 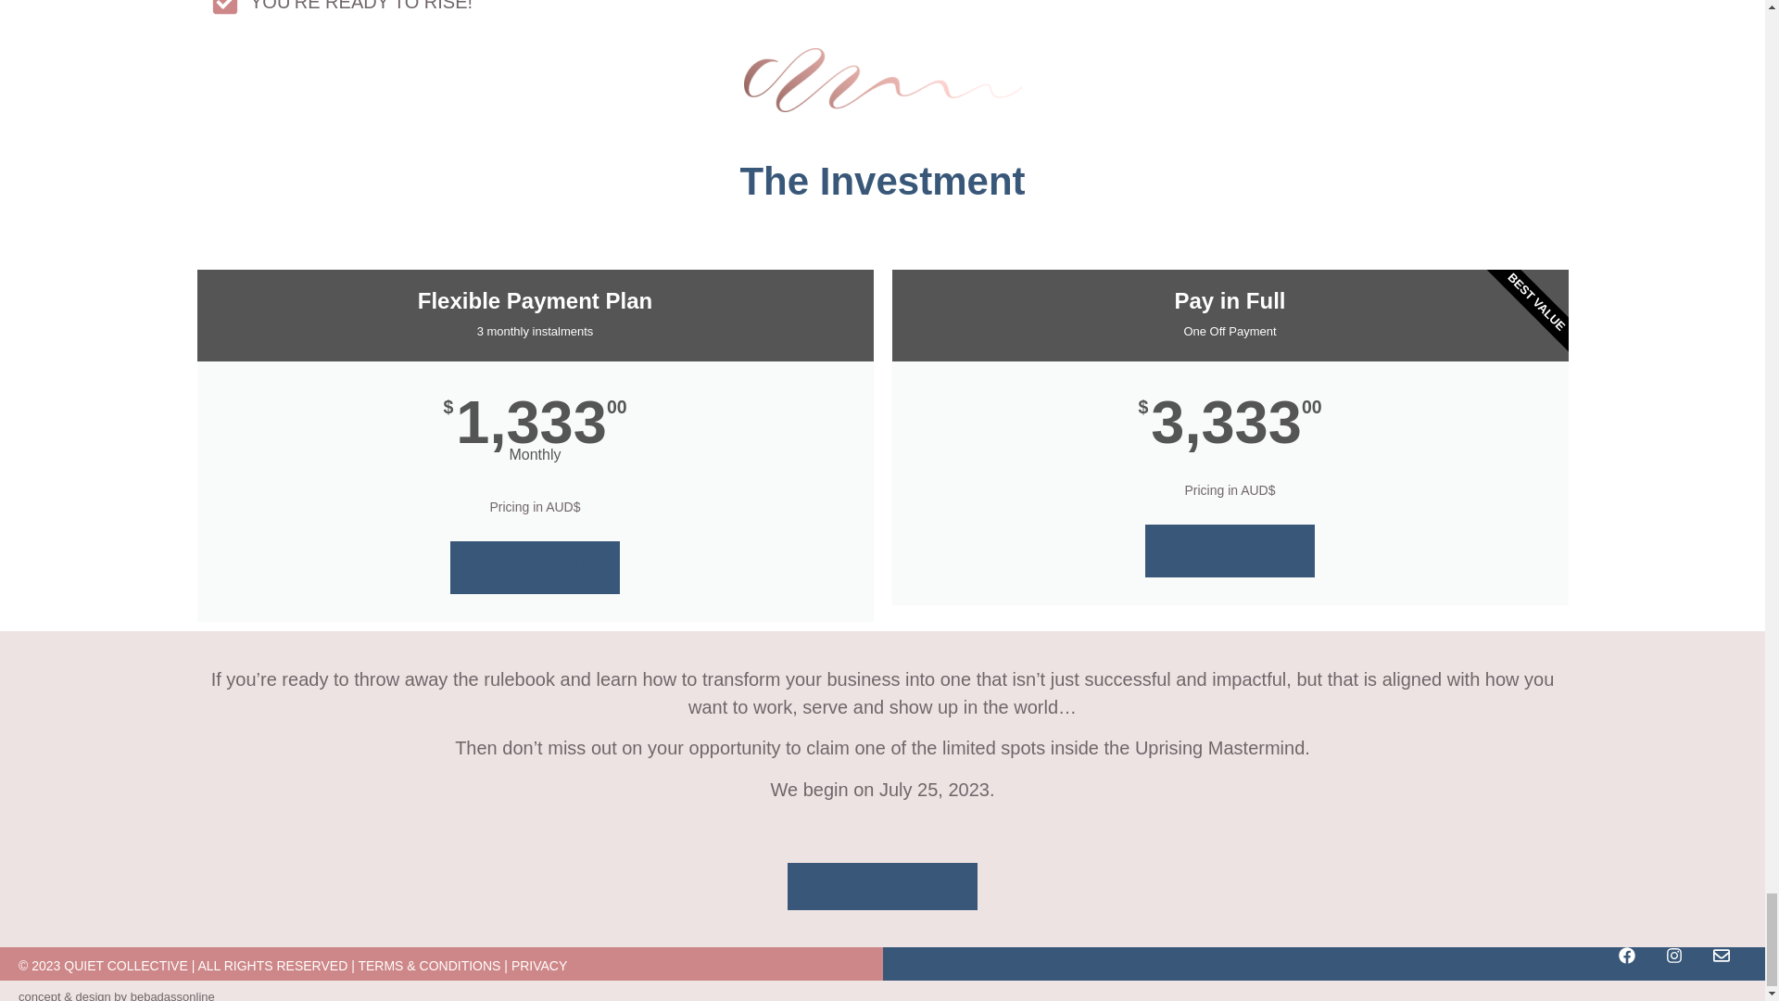 What do you see at coordinates (883, 886) in the screenshot?
I see `APPLY HERE!` at bounding box center [883, 886].